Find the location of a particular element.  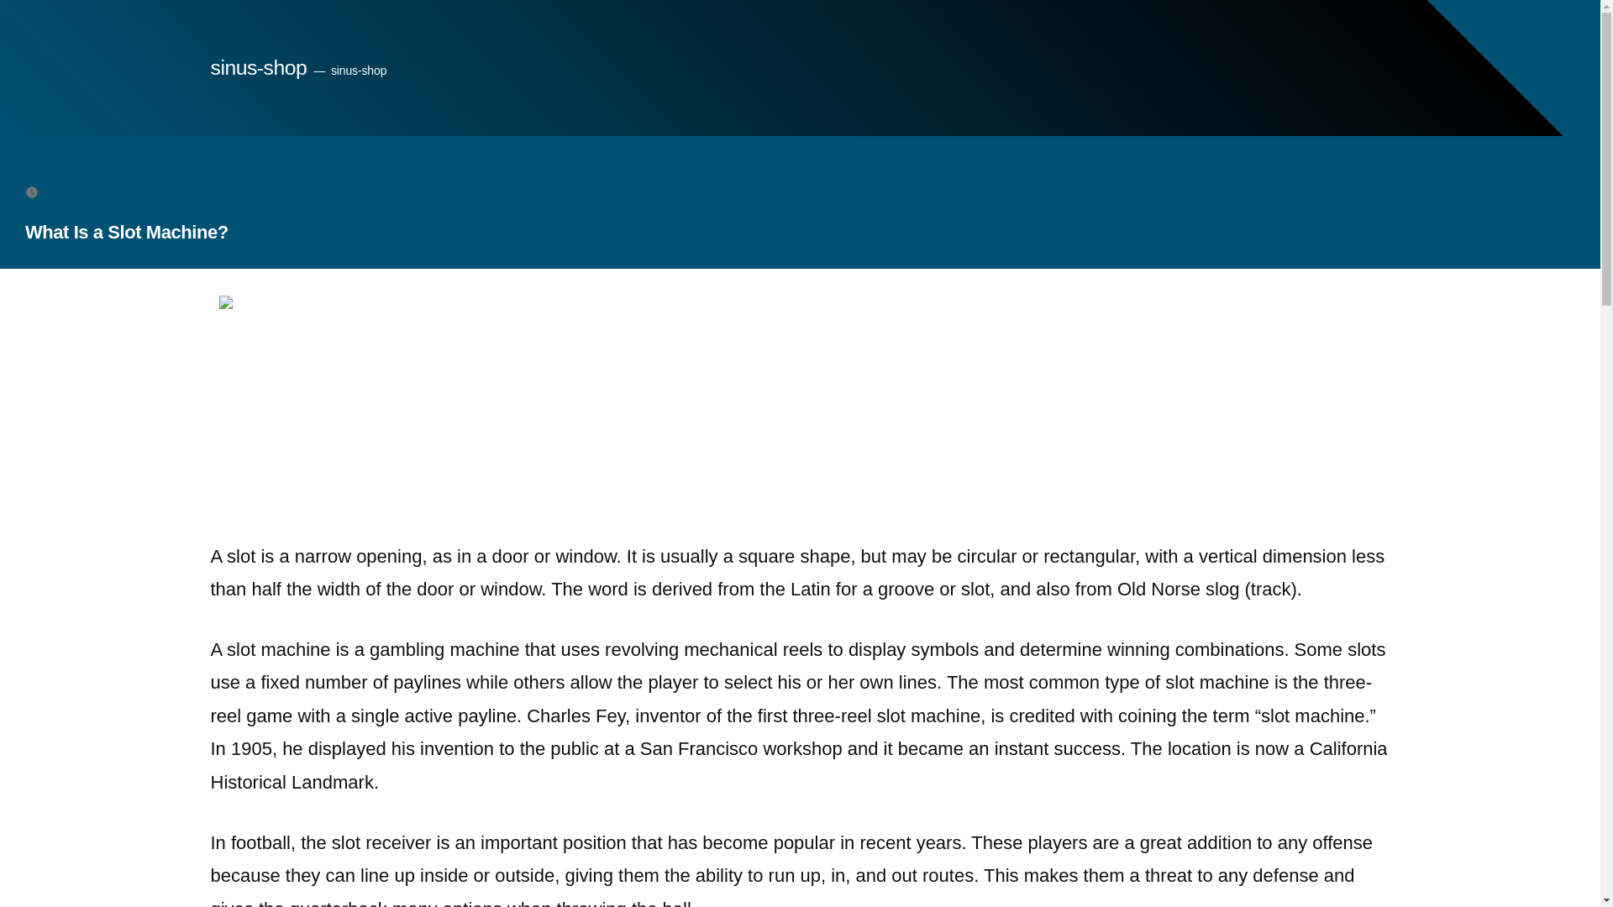

sinus-shop is located at coordinates (257, 67).